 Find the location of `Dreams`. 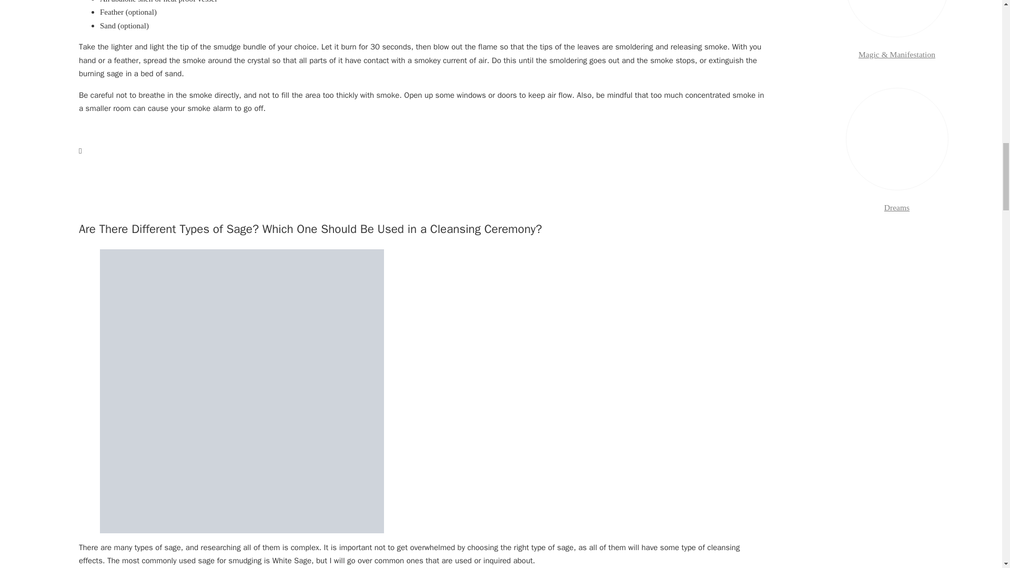

Dreams is located at coordinates (897, 208).